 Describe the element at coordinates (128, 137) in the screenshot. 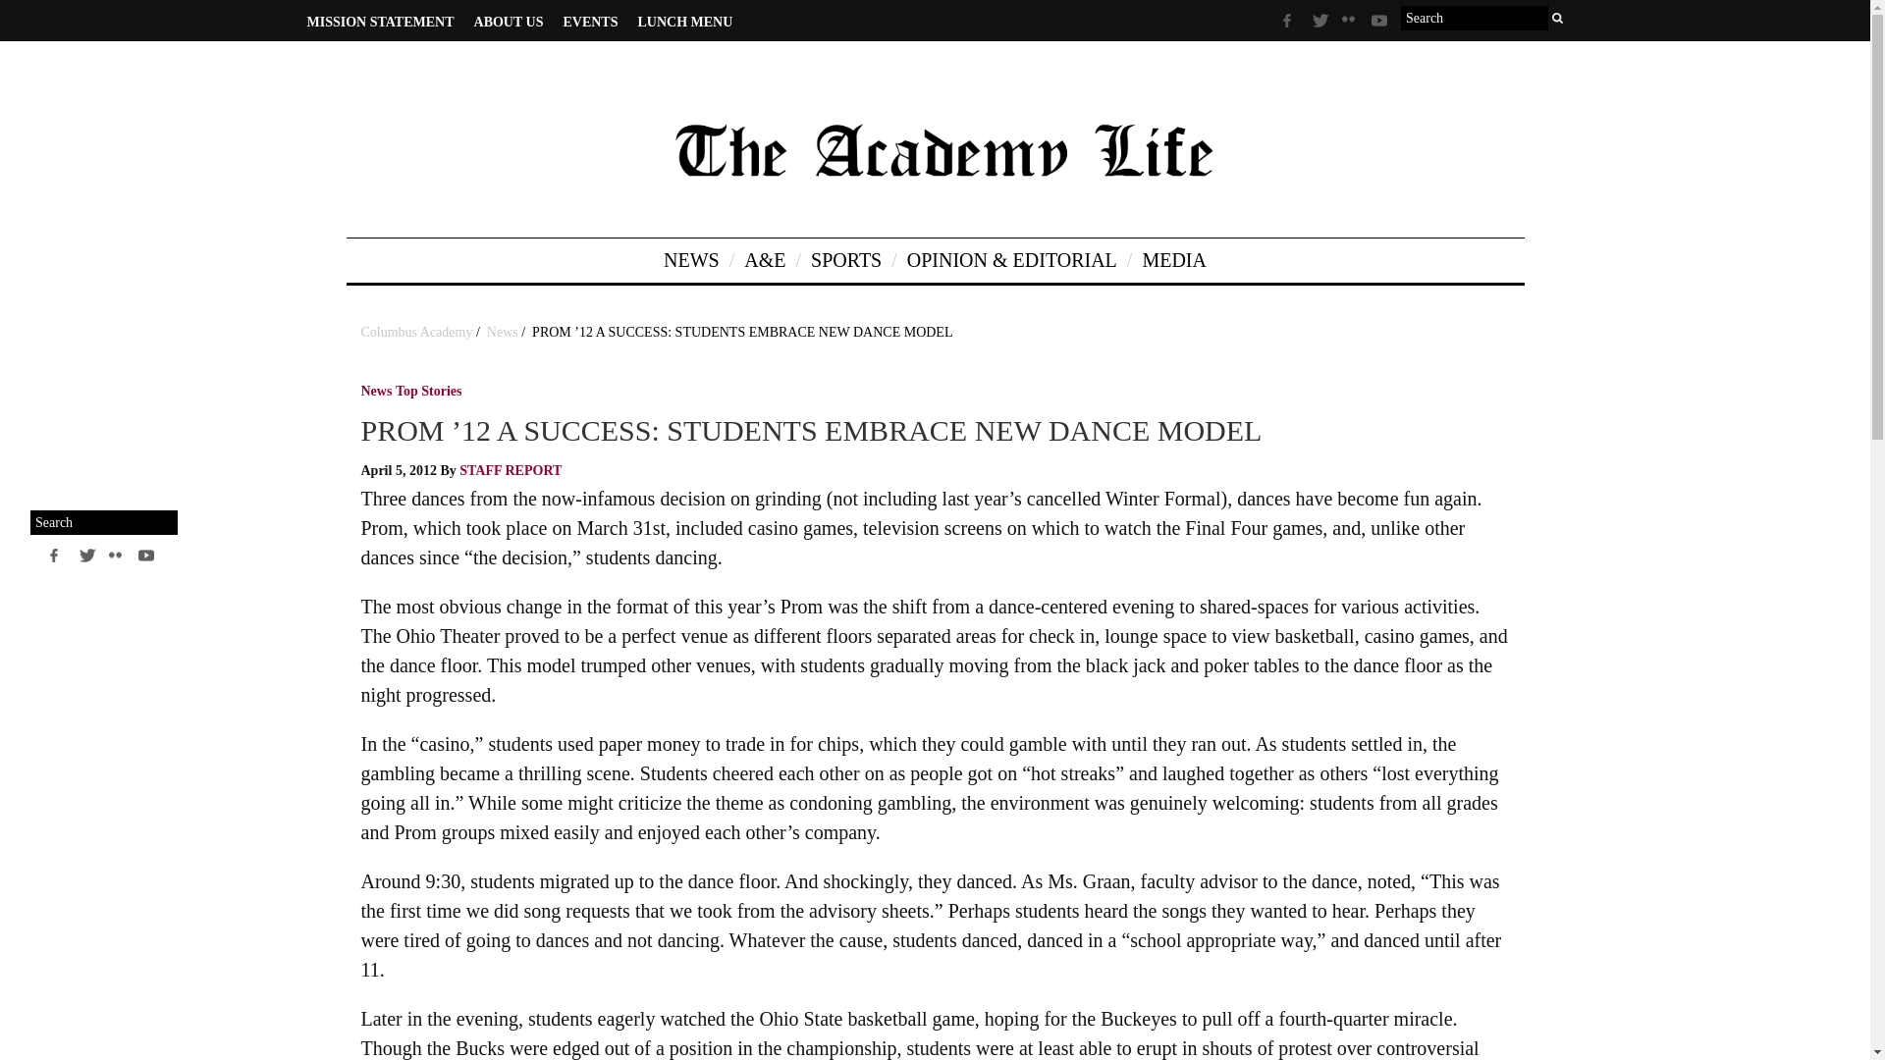

I see `SPORTS` at that location.